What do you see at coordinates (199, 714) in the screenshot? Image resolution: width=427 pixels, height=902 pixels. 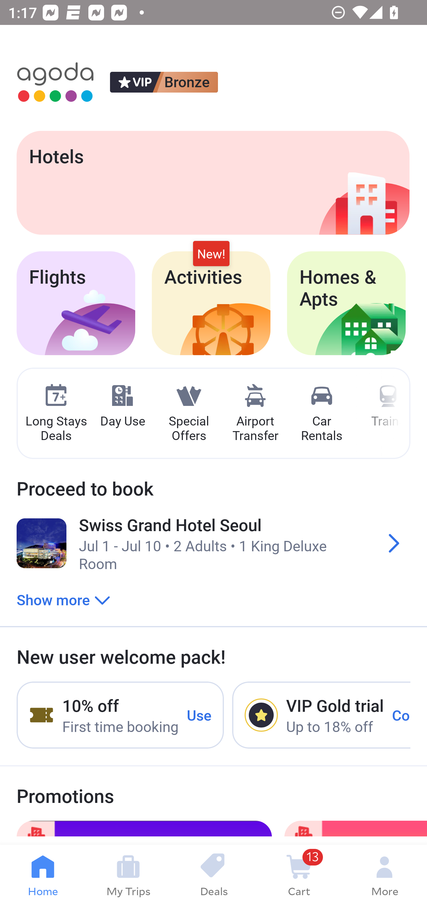 I see `Use` at bounding box center [199, 714].